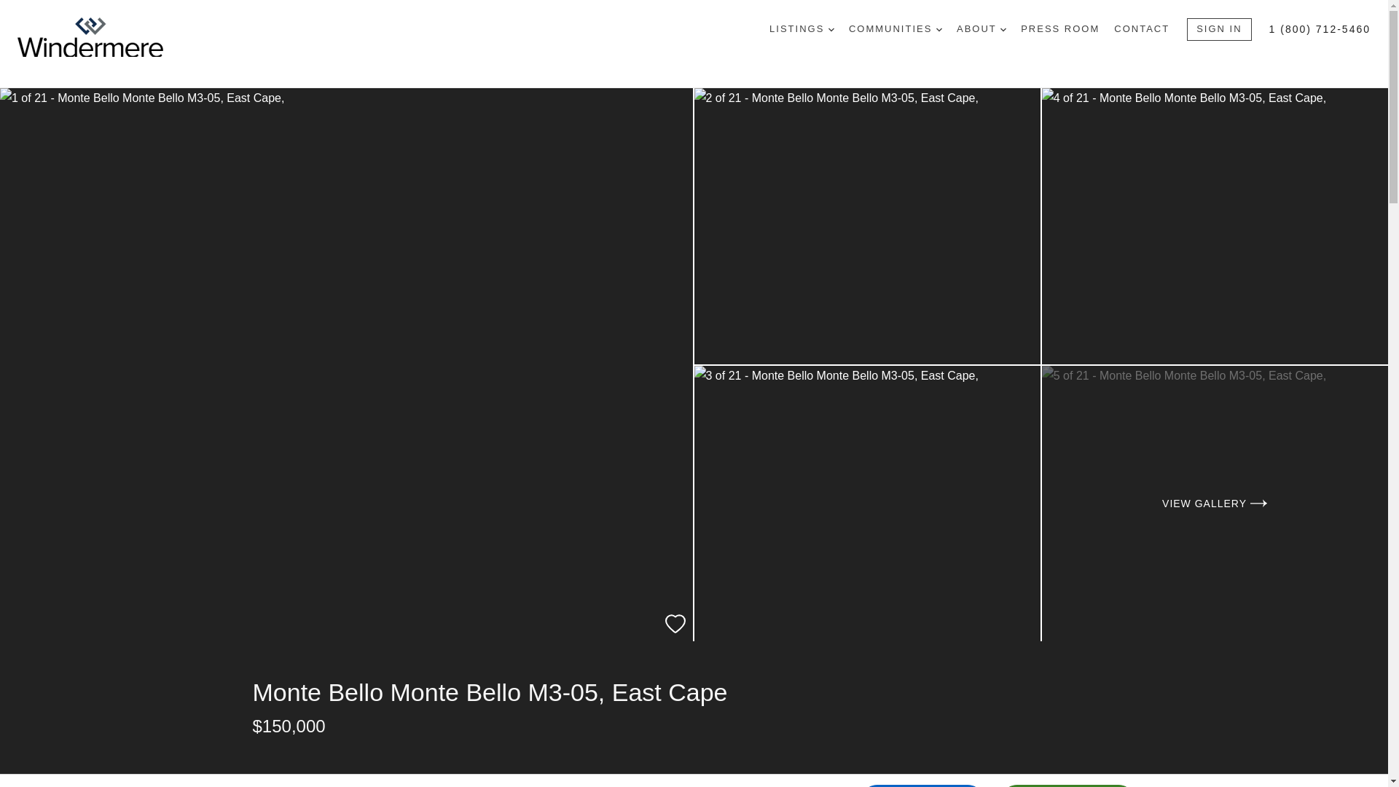  Describe the element at coordinates (981, 29) in the screenshot. I see `ABOUT DROPDOWN ARROW` at that location.